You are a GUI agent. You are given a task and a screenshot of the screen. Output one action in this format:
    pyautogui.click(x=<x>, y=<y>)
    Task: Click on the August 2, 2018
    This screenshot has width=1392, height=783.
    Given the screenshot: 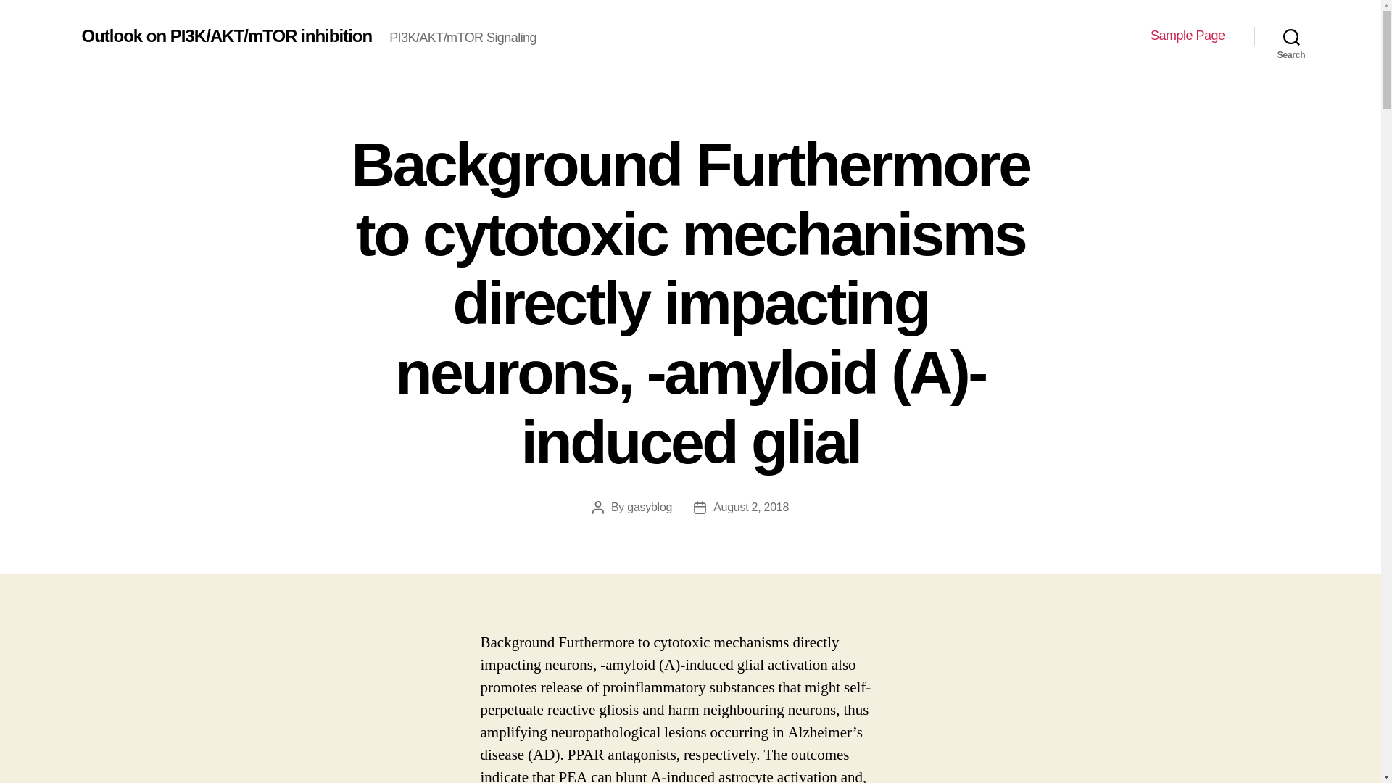 What is the action you would take?
    pyautogui.click(x=751, y=507)
    